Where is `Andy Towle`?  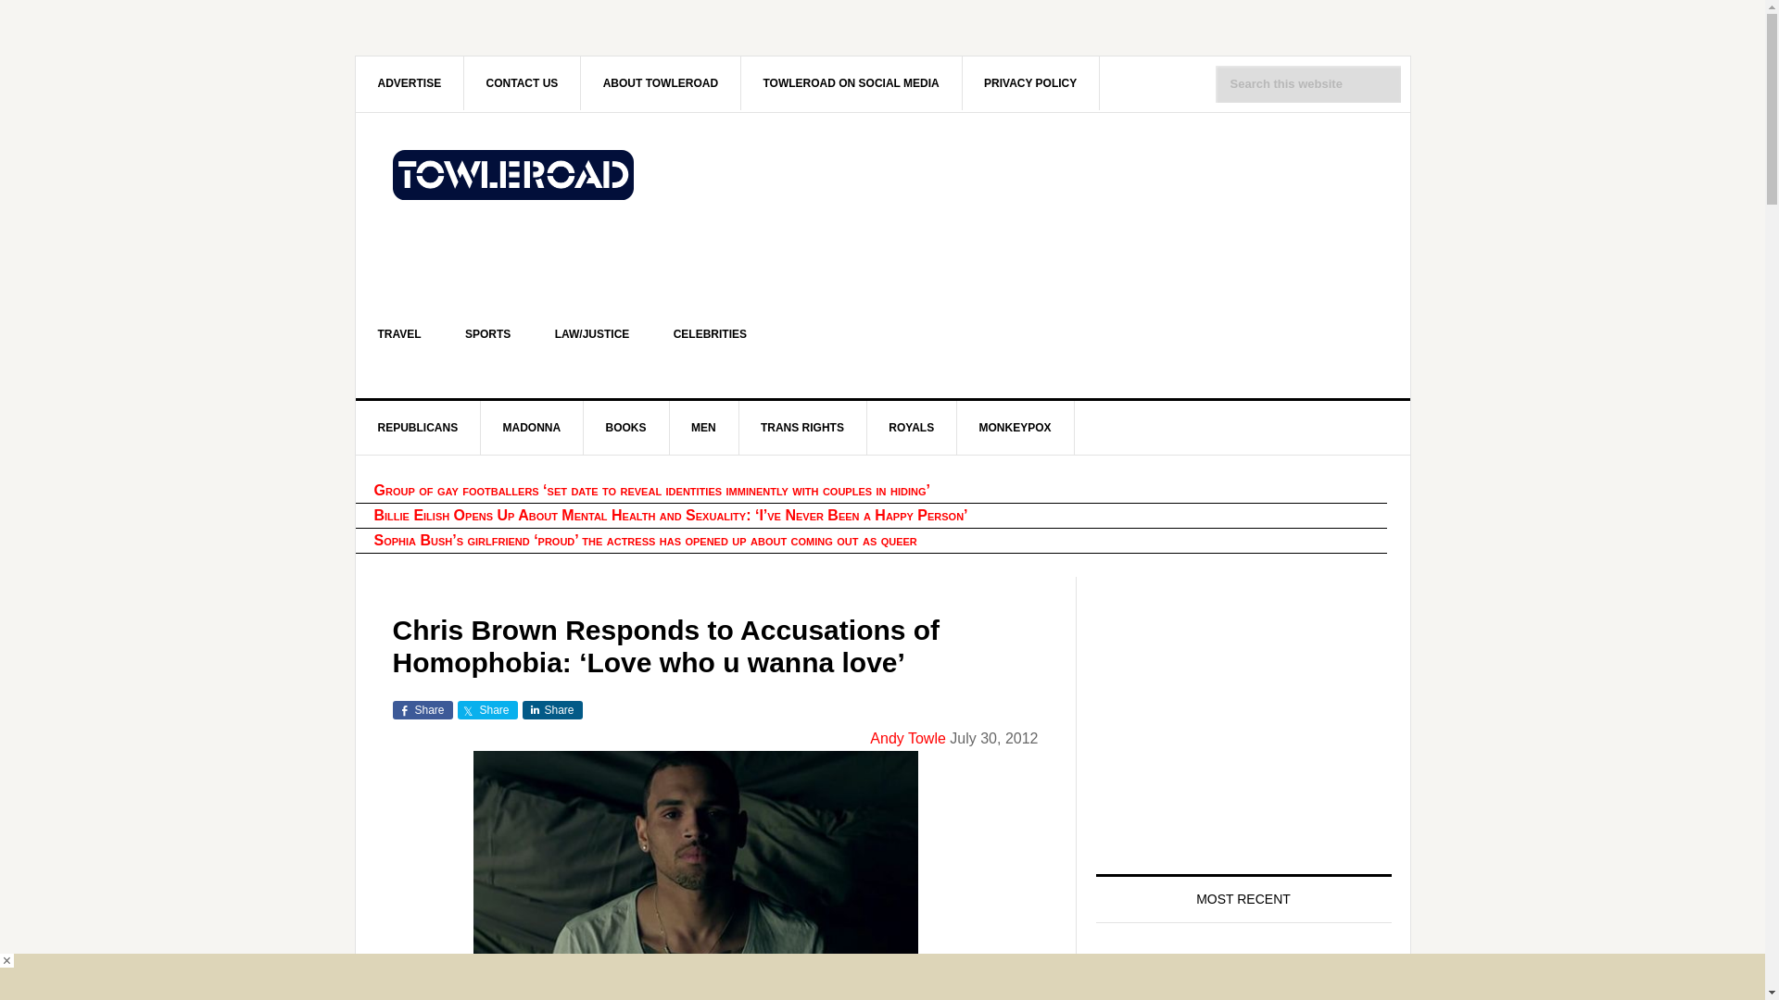 Andy Towle is located at coordinates (908, 737).